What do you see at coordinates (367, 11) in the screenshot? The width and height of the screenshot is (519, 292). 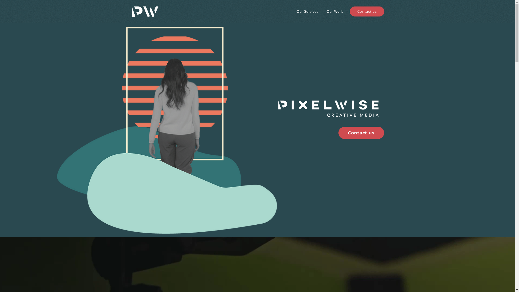 I see `Contact us` at bounding box center [367, 11].